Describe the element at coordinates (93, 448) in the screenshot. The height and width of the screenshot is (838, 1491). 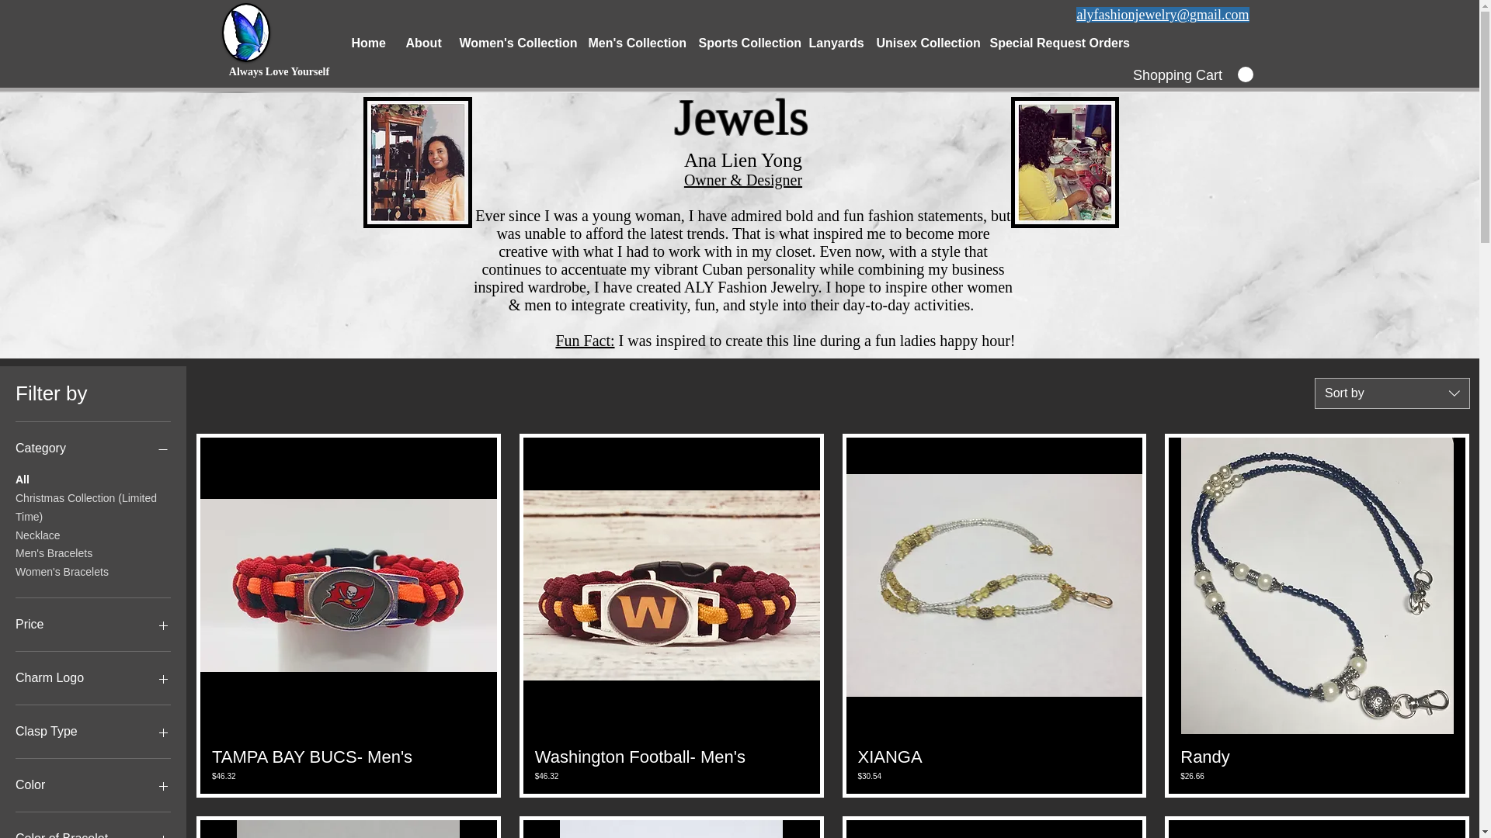
I see `Category` at that location.